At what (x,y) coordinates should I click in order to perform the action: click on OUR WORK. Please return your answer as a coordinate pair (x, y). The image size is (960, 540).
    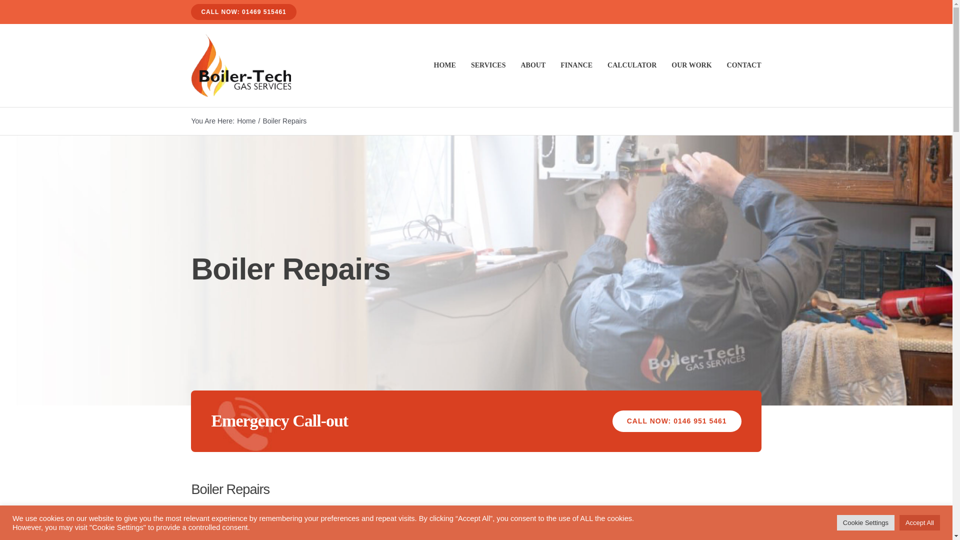
    Looking at the image, I should click on (691, 65).